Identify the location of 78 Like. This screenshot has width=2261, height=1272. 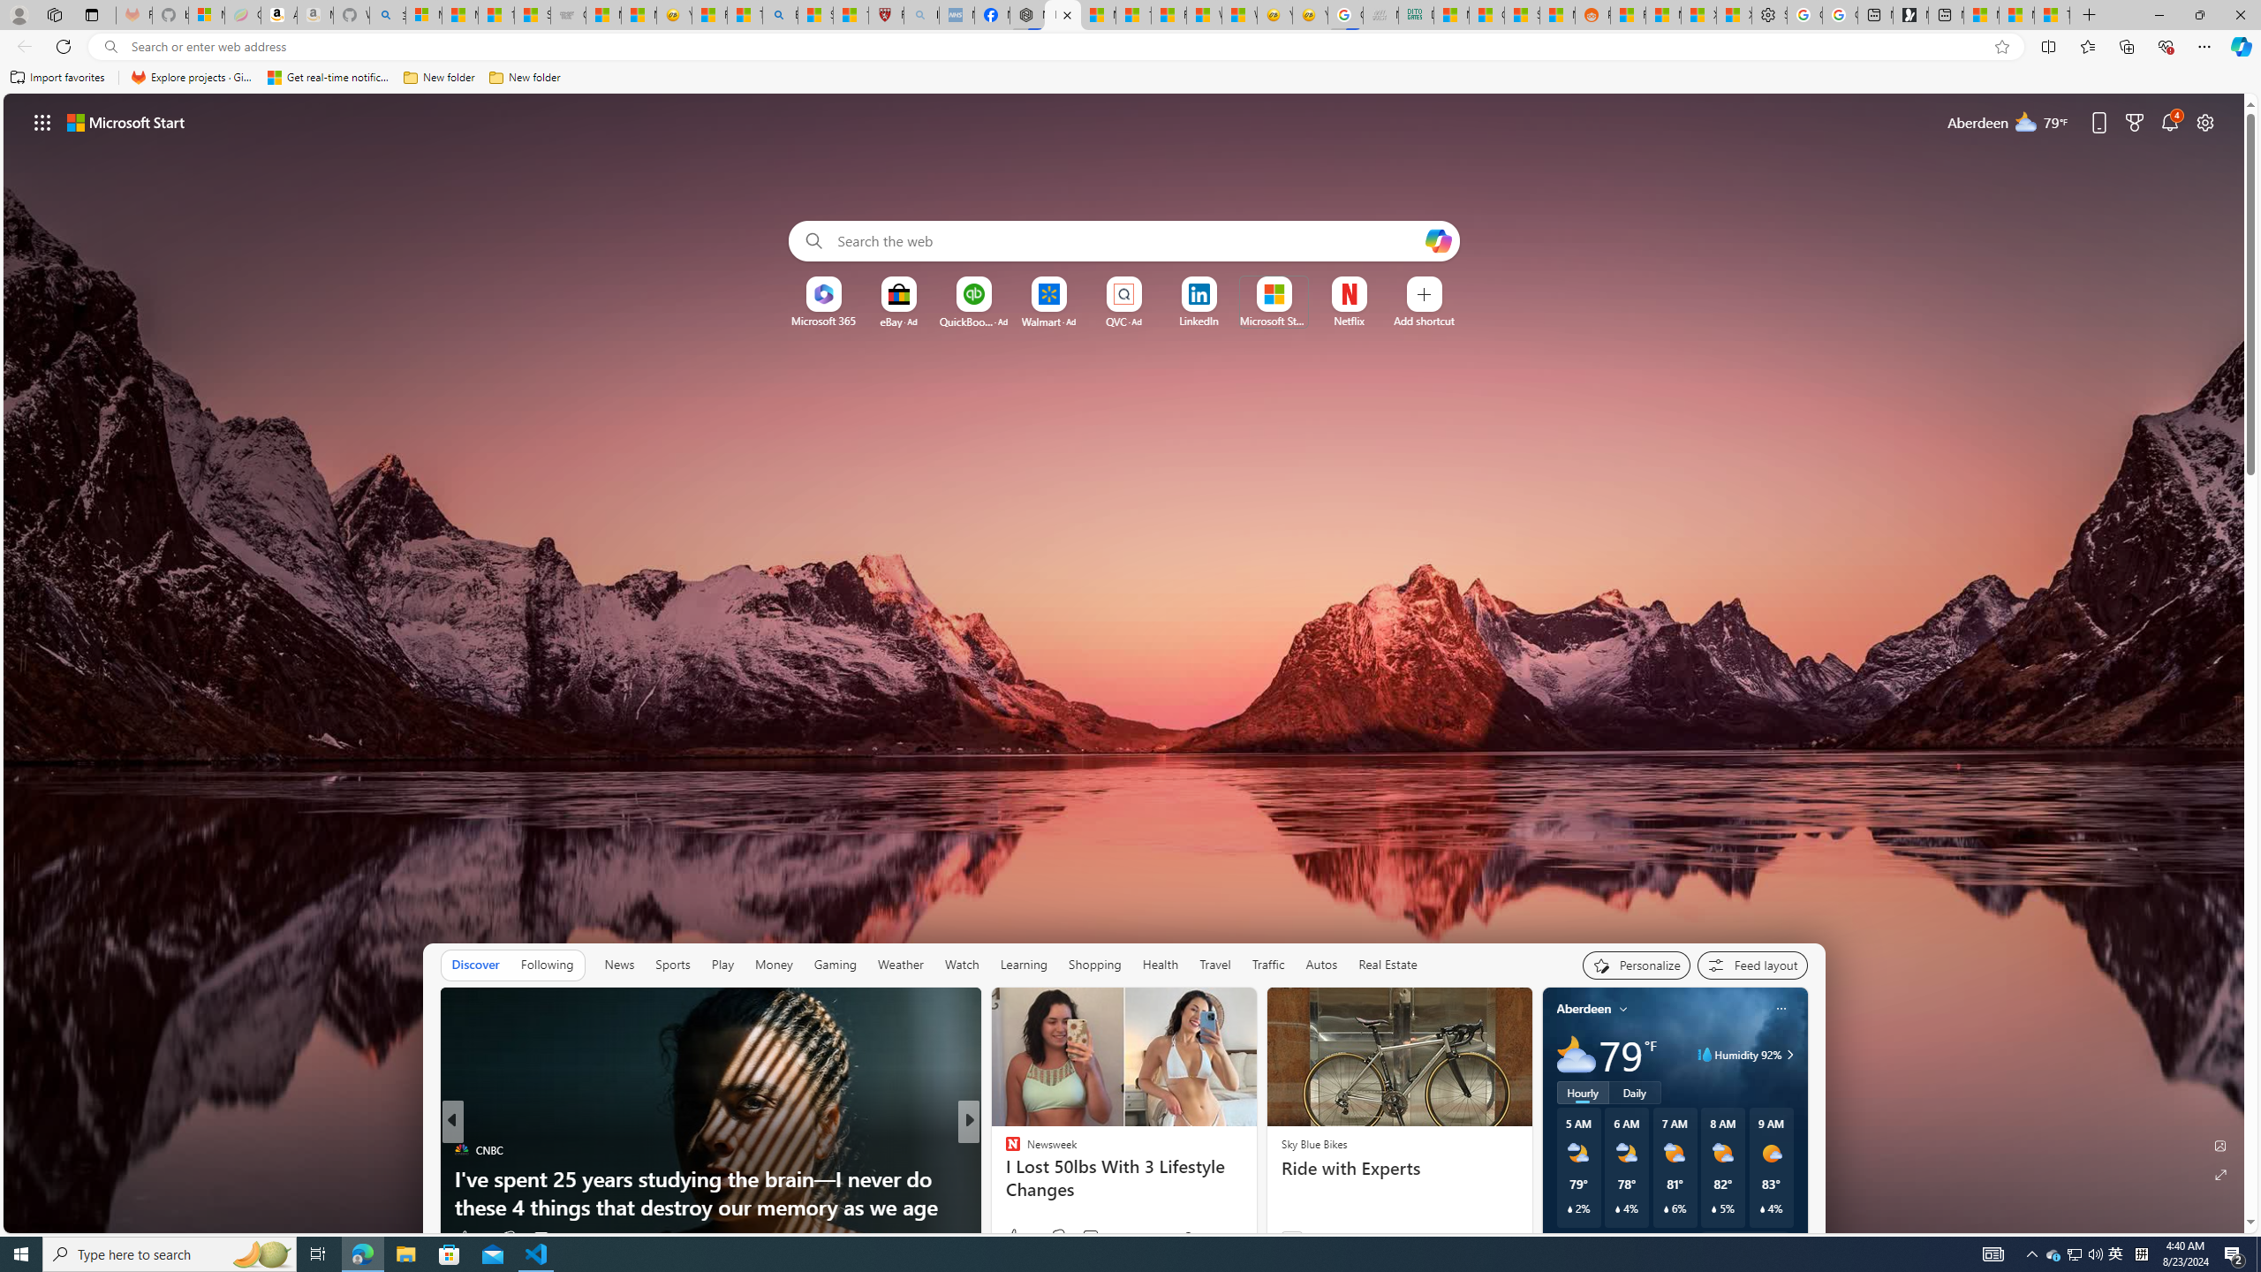
(1014, 1237).